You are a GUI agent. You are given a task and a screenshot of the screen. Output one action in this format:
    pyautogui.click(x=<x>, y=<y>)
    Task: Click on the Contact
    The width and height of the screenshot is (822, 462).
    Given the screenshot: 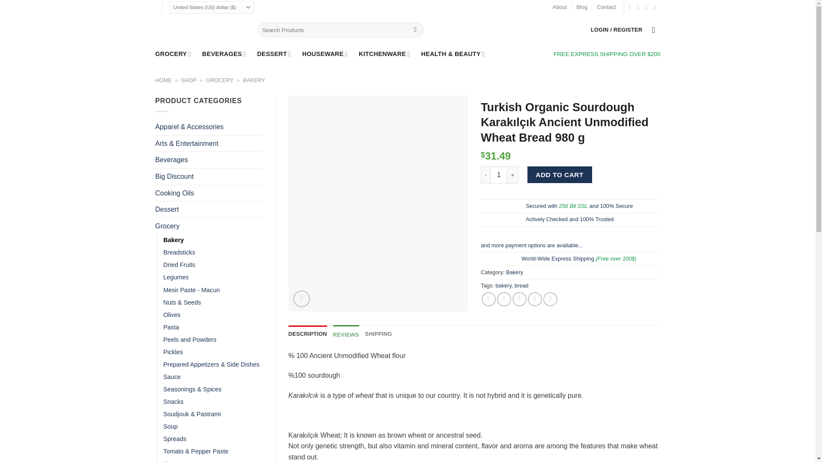 What is the action you would take?
    pyautogui.click(x=606, y=7)
    